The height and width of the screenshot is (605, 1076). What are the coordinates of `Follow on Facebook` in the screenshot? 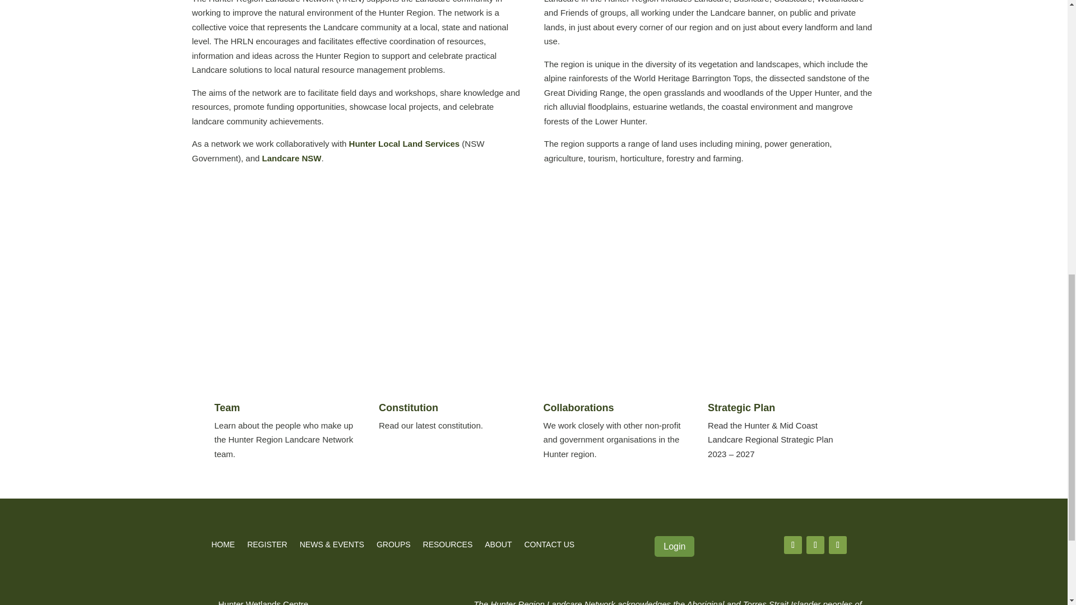 It's located at (792, 544).